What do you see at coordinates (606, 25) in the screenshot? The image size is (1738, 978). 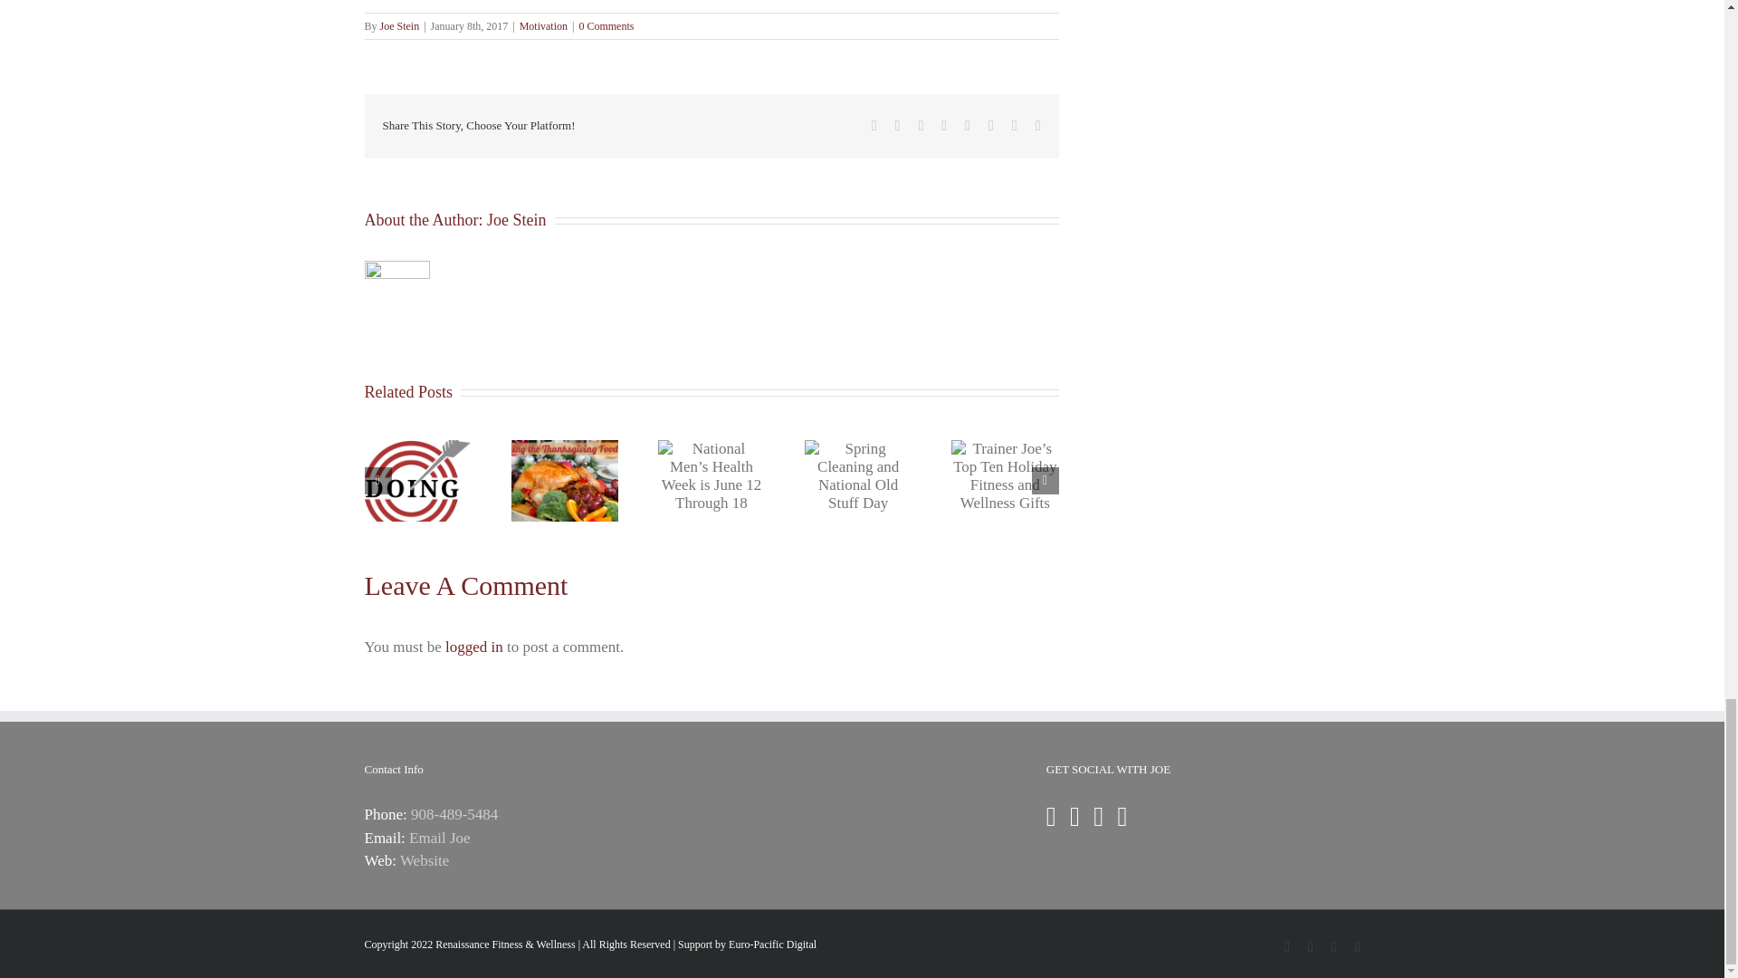 I see `0 Comments` at bounding box center [606, 25].